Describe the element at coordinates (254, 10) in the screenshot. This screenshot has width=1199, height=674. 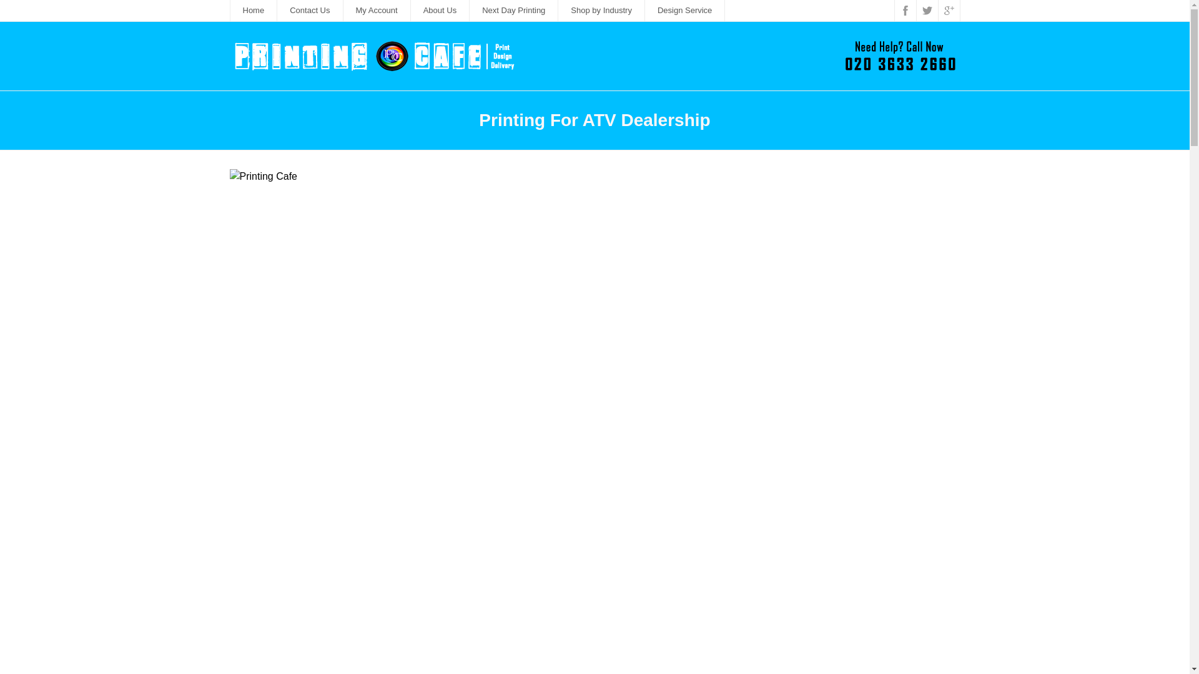
I see `Home` at that location.